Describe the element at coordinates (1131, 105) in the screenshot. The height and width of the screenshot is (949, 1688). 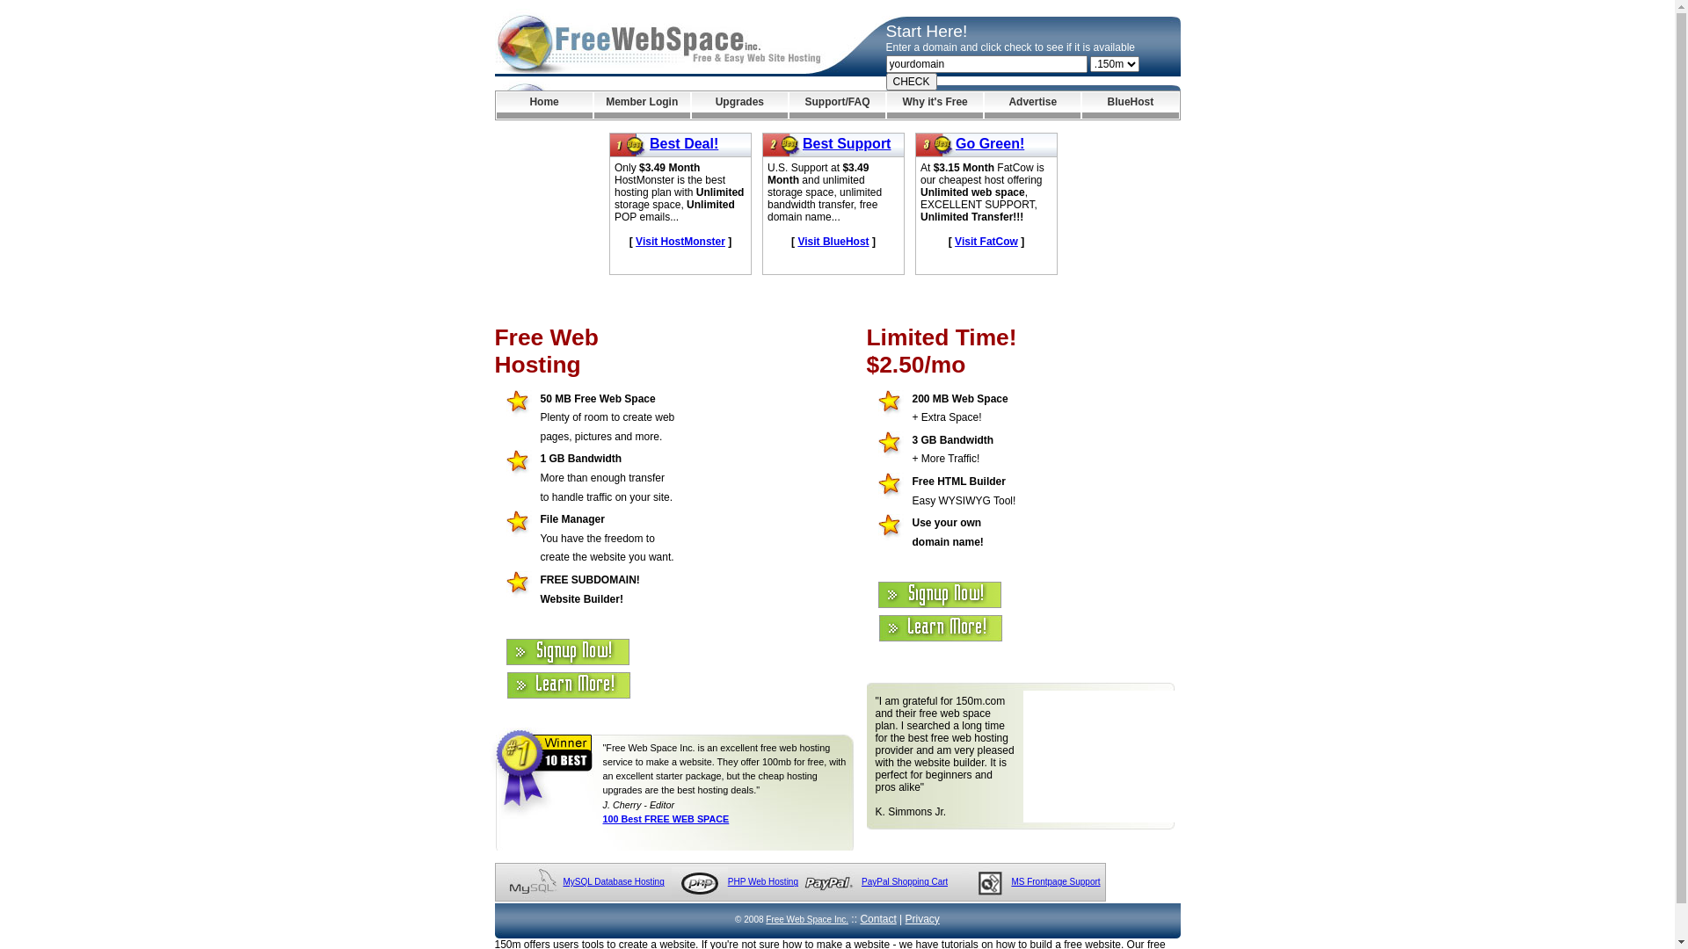
I see `BlueHost` at that location.